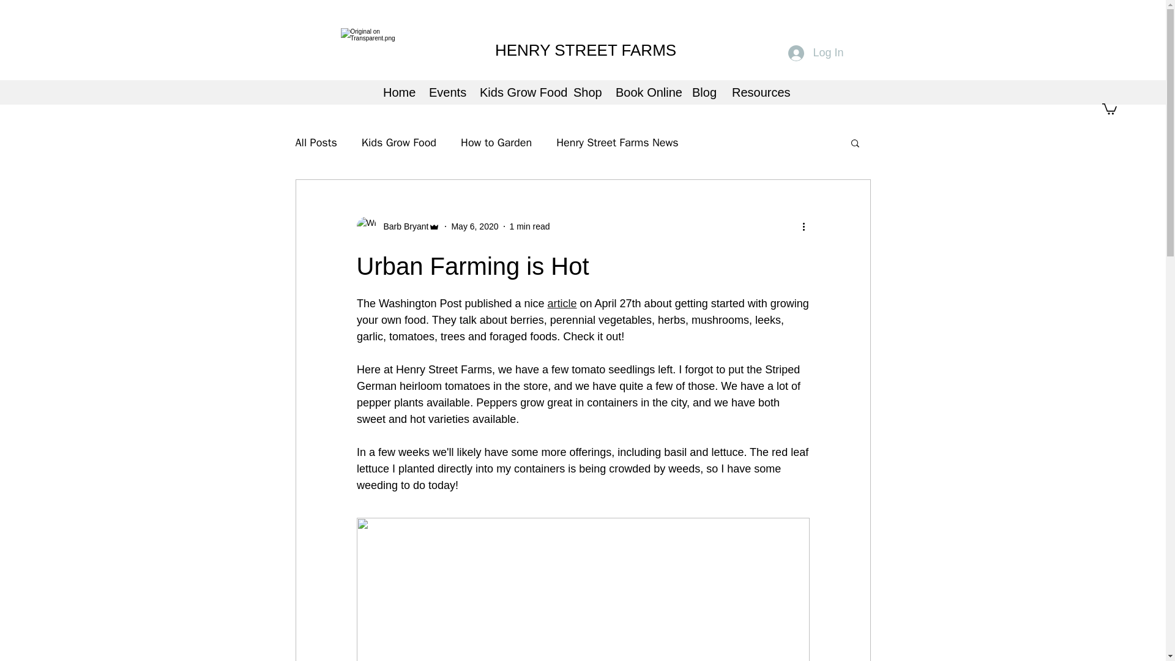 This screenshot has height=661, width=1175. What do you see at coordinates (703, 92) in the screenshot?
I see `Blog` at bounding box center [703, 92].